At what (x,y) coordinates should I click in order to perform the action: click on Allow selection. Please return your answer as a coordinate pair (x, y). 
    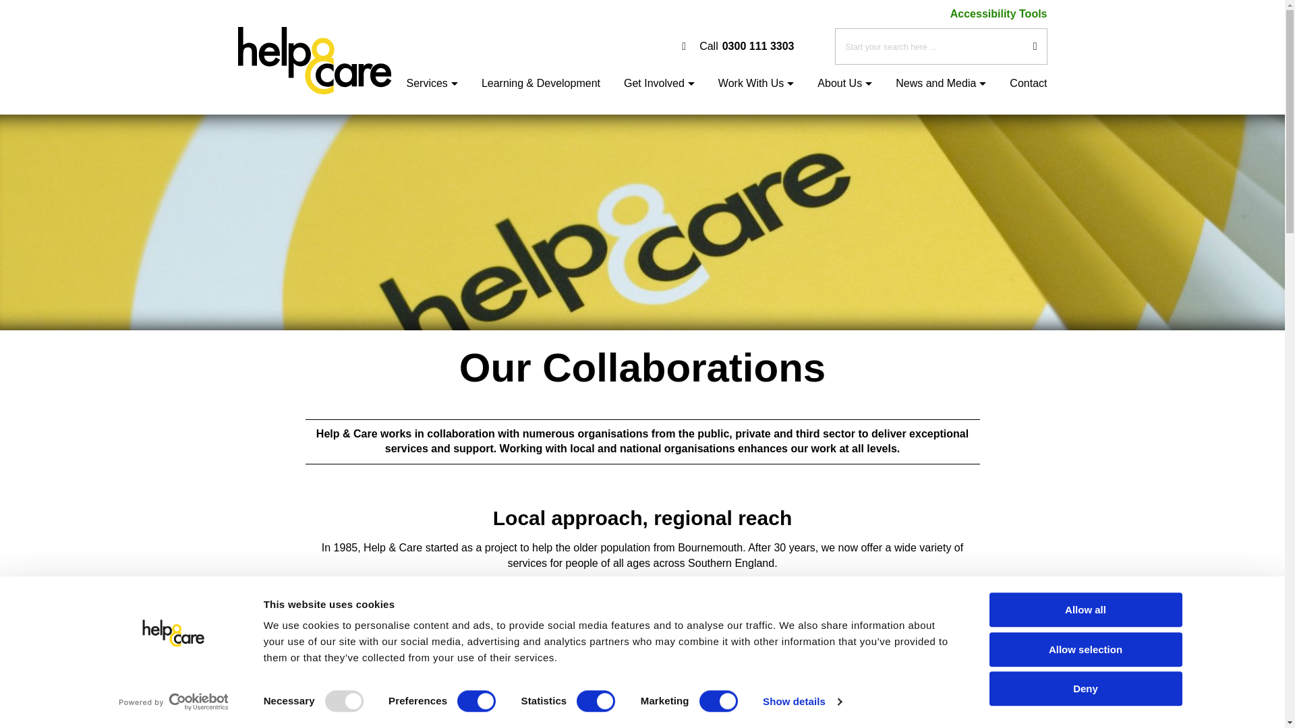
    Looking at the image, I should click on (738, 47).